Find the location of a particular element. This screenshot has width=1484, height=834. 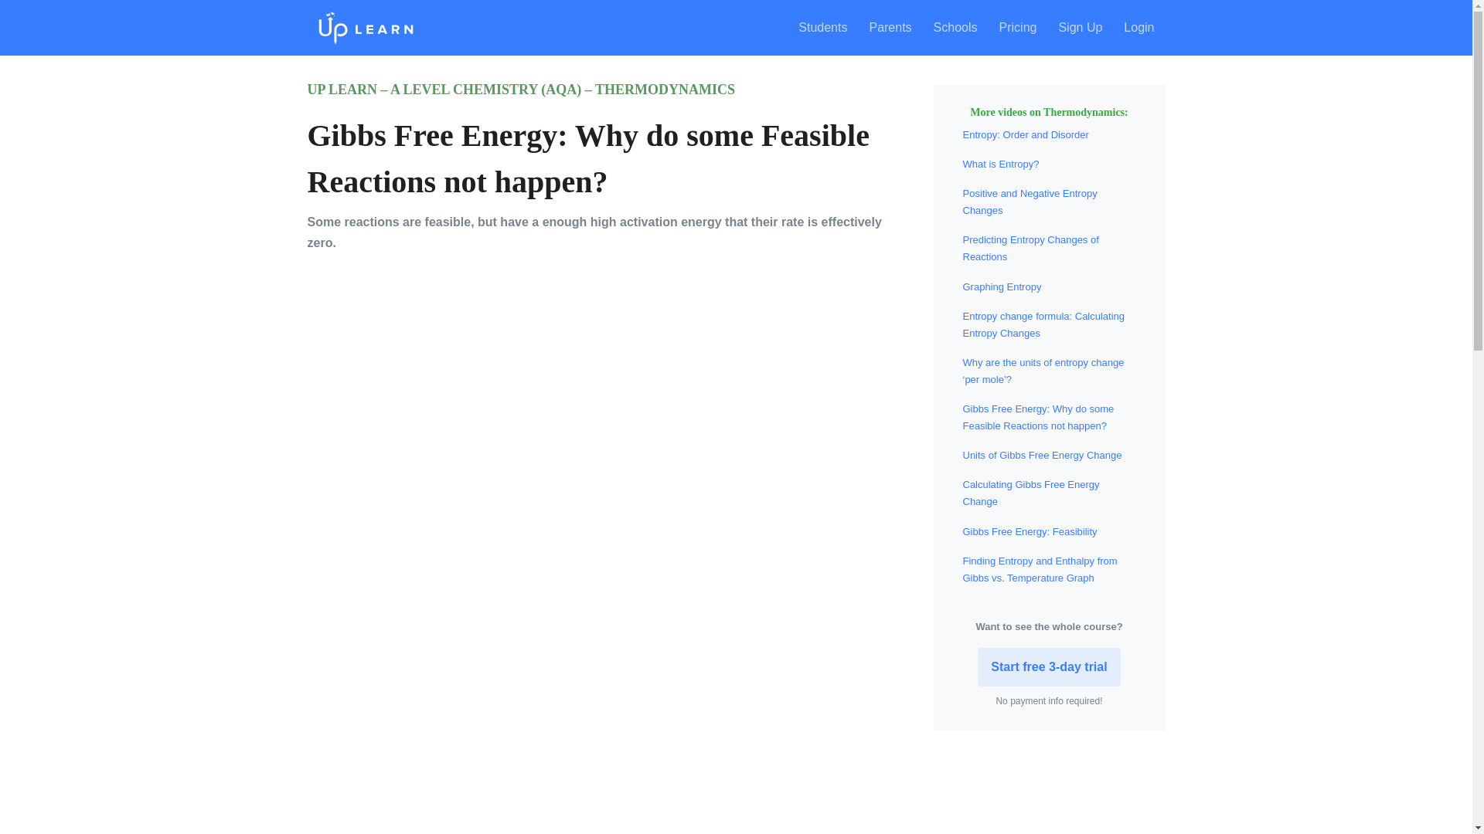

Predicting Entropy Changes of Reactions is located at coordinates (1031, 249).